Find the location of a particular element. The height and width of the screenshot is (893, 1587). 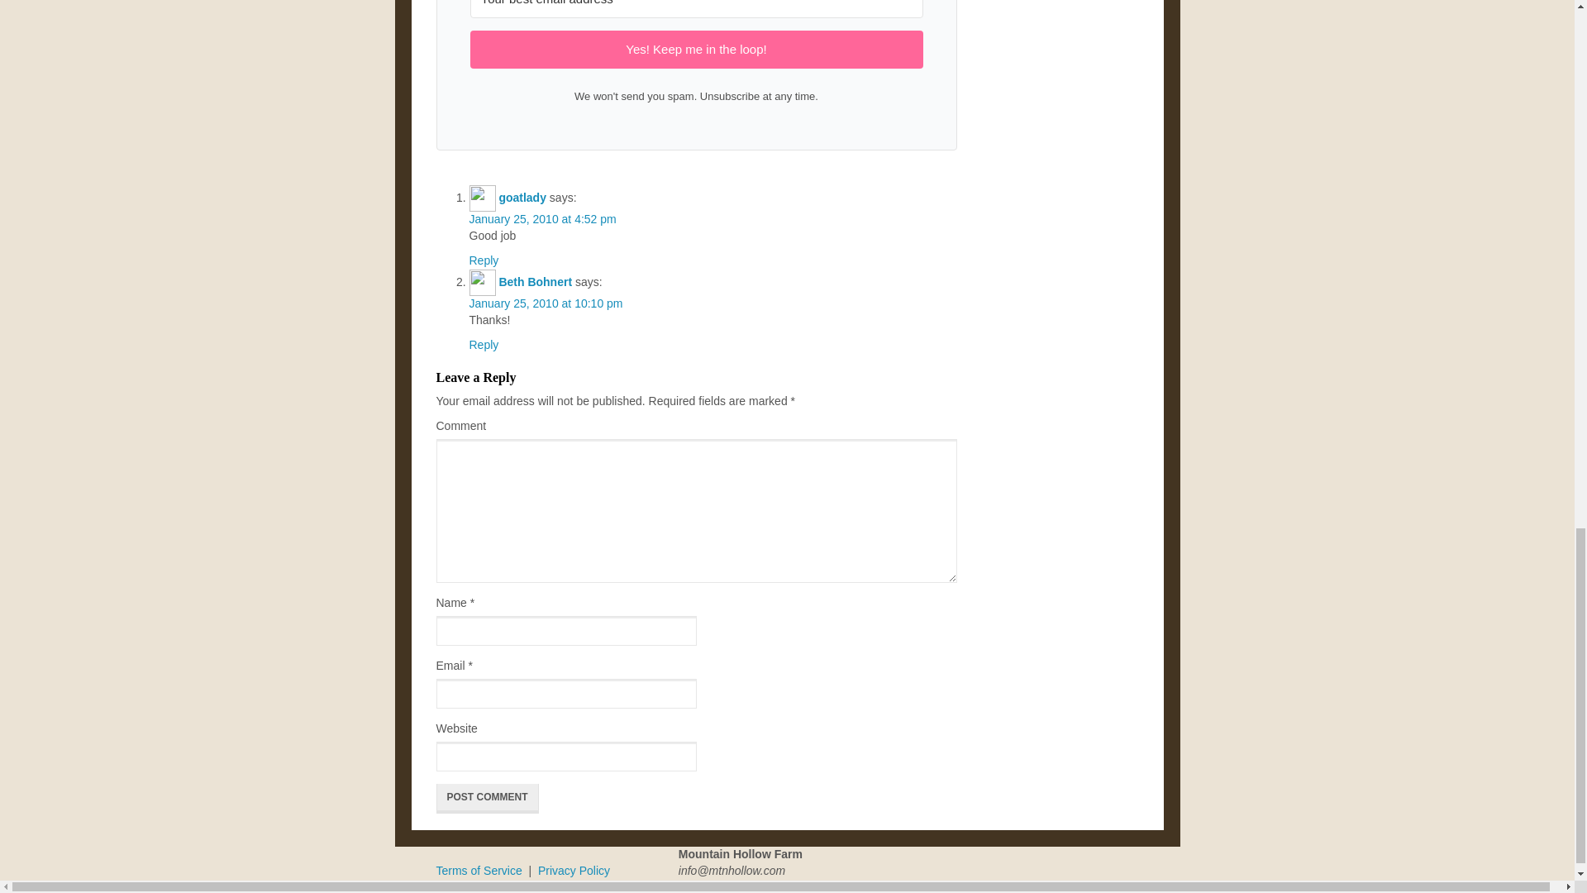

January 25, 2010 at 10:10 pm is located at coordinates (546, 303).